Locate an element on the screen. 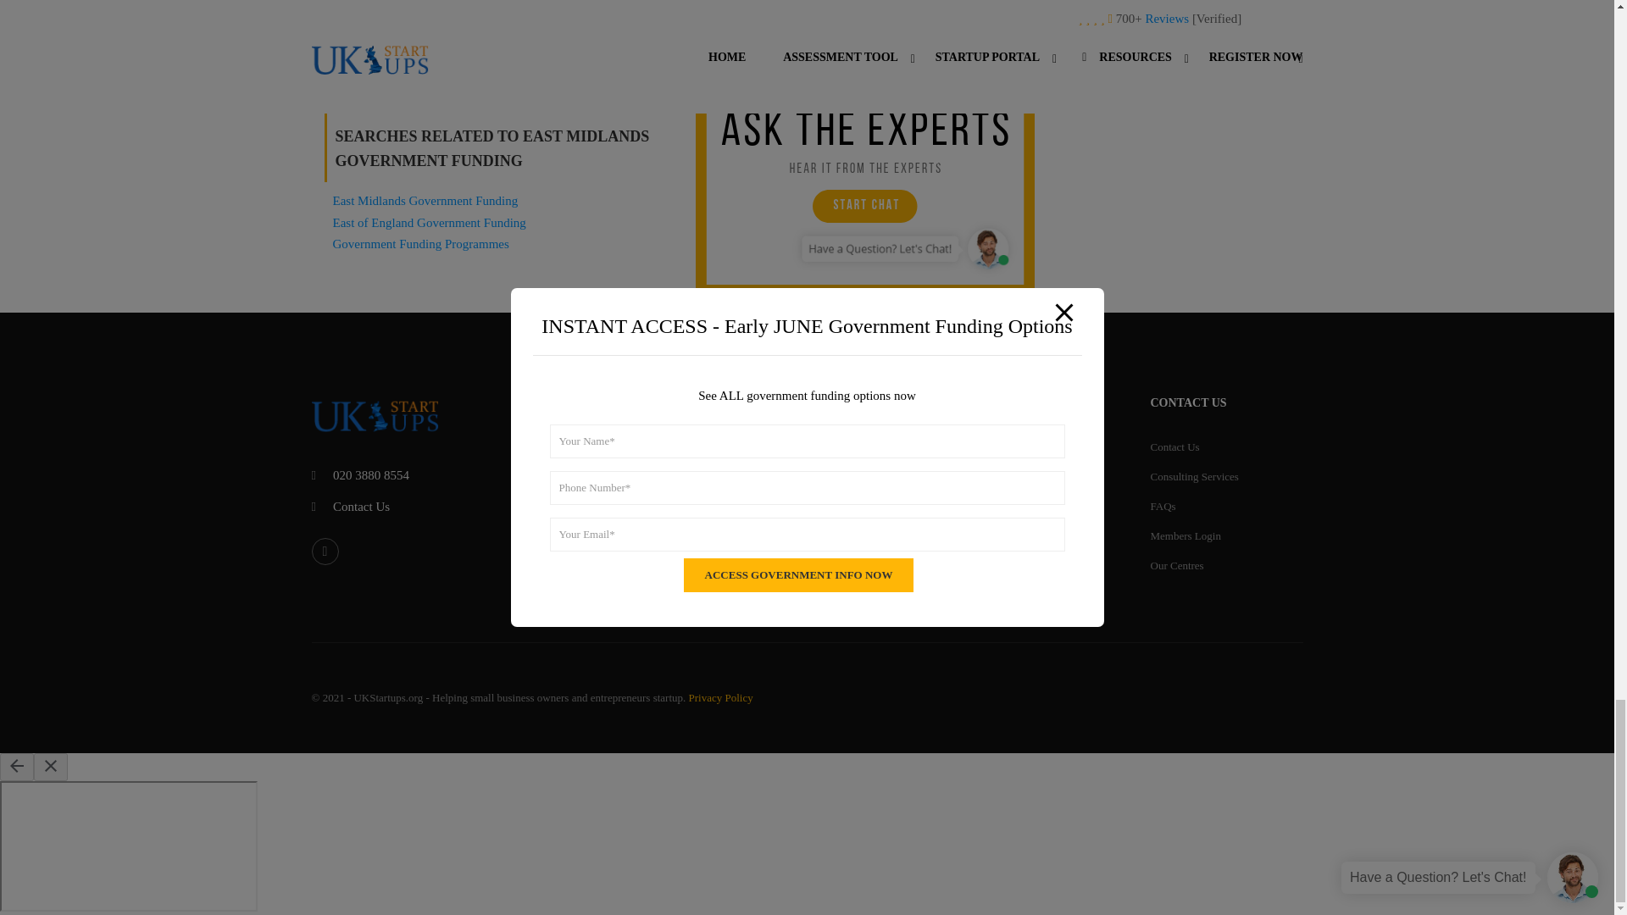  UKStartups Funding Experts is located at coordinates (683, 47).